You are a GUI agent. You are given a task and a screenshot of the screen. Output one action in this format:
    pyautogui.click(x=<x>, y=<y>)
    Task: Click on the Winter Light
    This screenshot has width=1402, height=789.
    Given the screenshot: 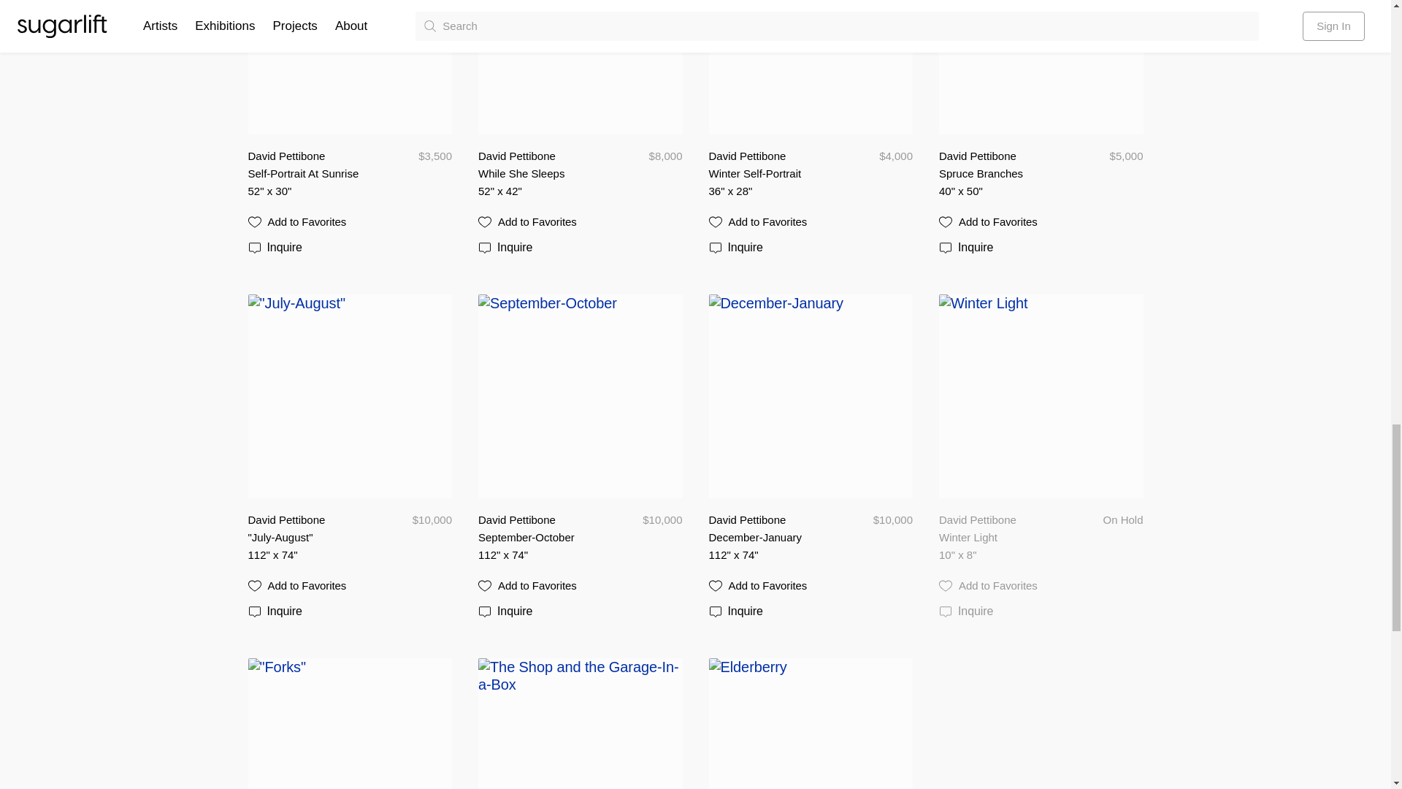 What is the action you would take?
    pyautogui.click(x=1005, y=538)
    